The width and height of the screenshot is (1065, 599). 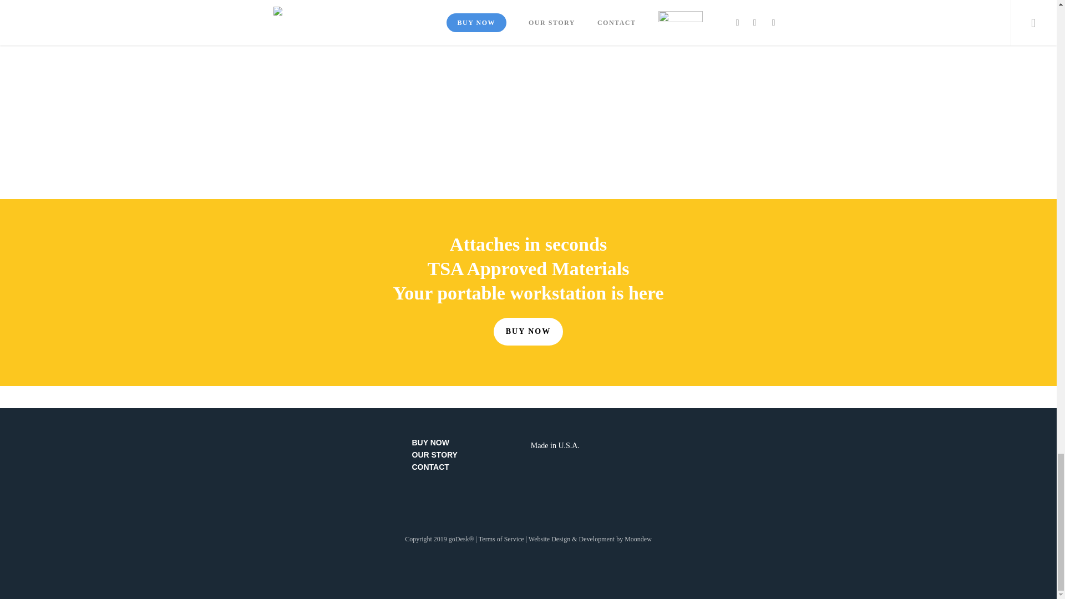 What do you see at coordinates (468, 466) in the screenshot?
I see `CONTACT` at bounding box center [468, 466].